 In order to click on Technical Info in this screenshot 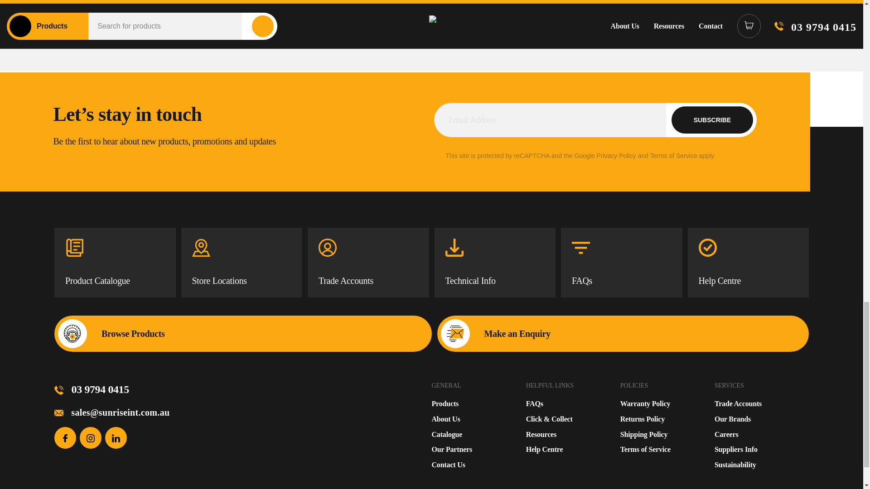, I will do `click(495, 263)`.